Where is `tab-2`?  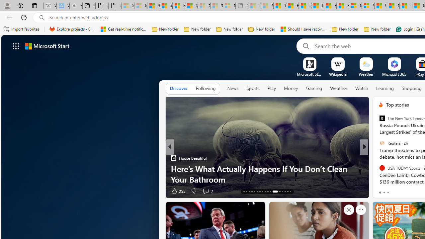
tab-2 is located at coordinates (388, 193).